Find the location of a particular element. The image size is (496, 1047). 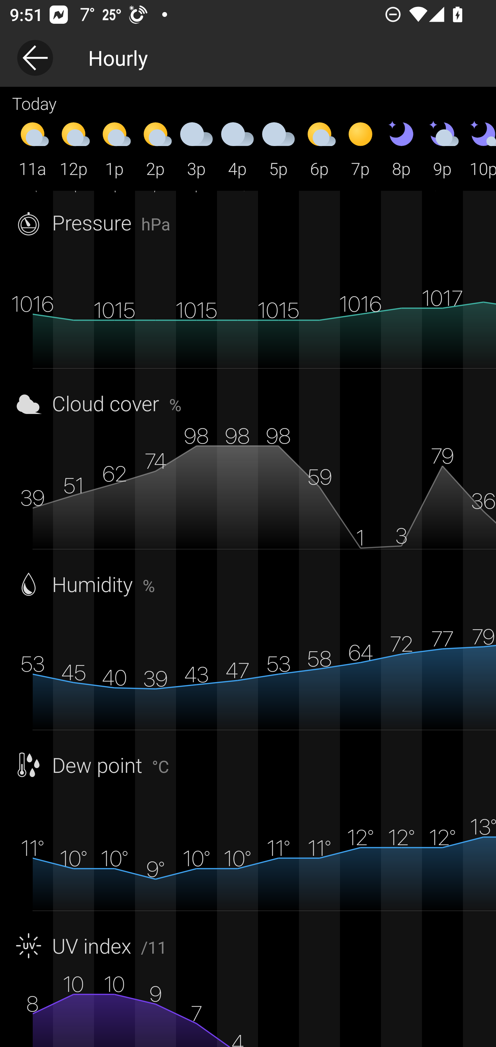

8p is located at coordinates (401, 148).